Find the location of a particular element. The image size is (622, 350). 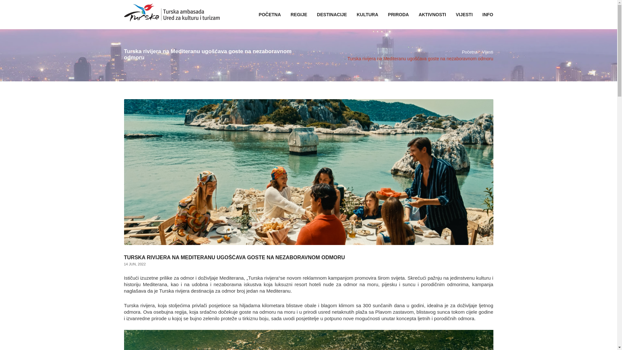

KULTURA is located at coordinates (367, 15).